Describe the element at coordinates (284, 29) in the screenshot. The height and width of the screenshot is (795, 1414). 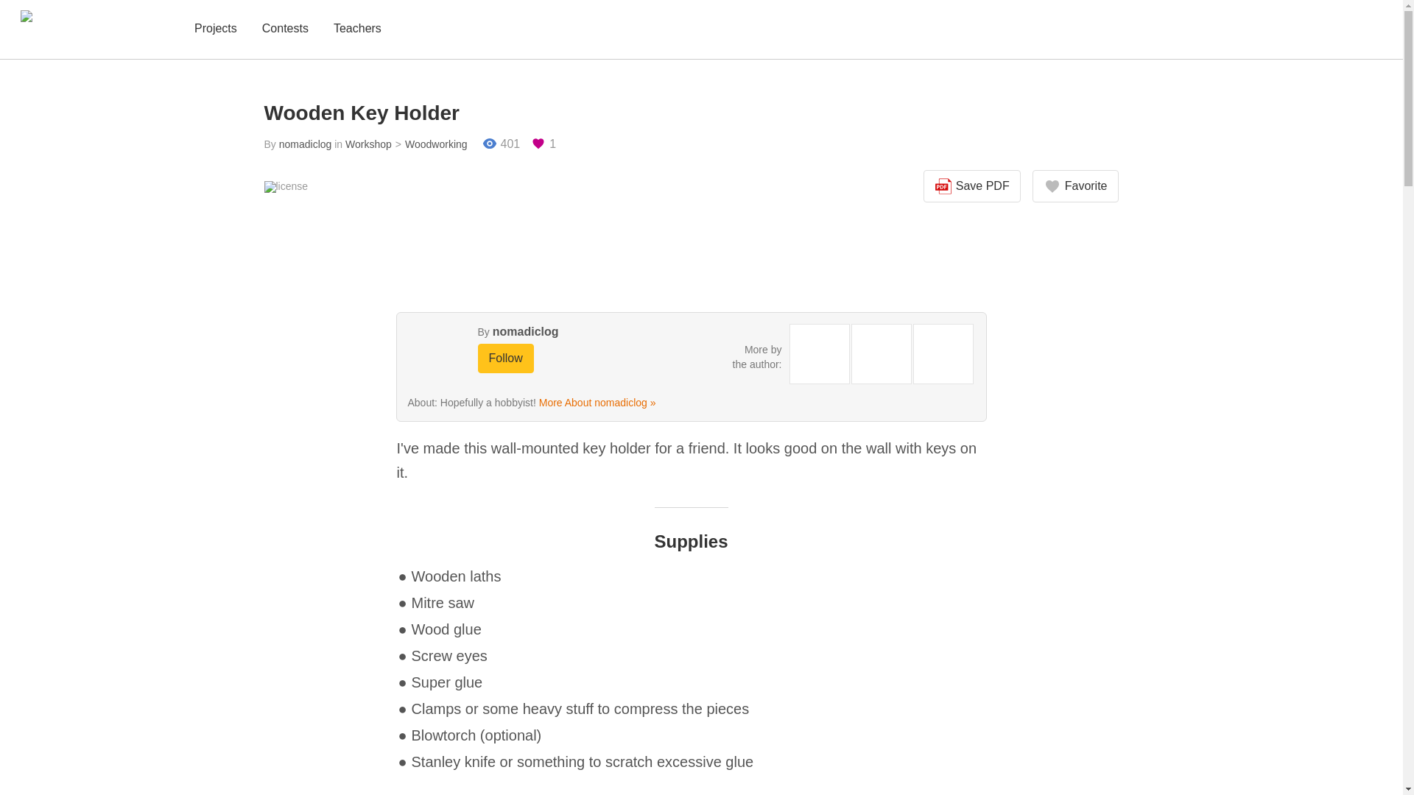
I see `Contests` at that location.